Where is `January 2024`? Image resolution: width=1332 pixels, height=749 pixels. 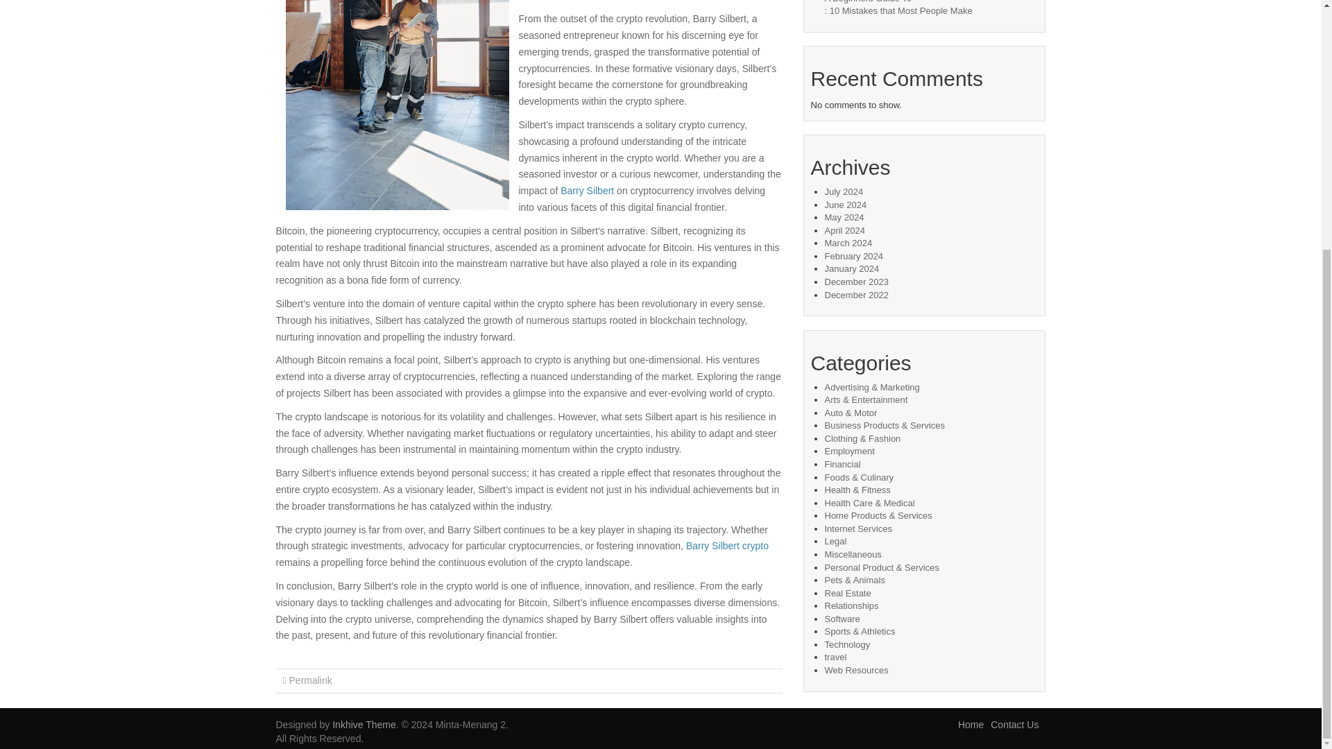 January 2024 is located at coordinates (852, 269).